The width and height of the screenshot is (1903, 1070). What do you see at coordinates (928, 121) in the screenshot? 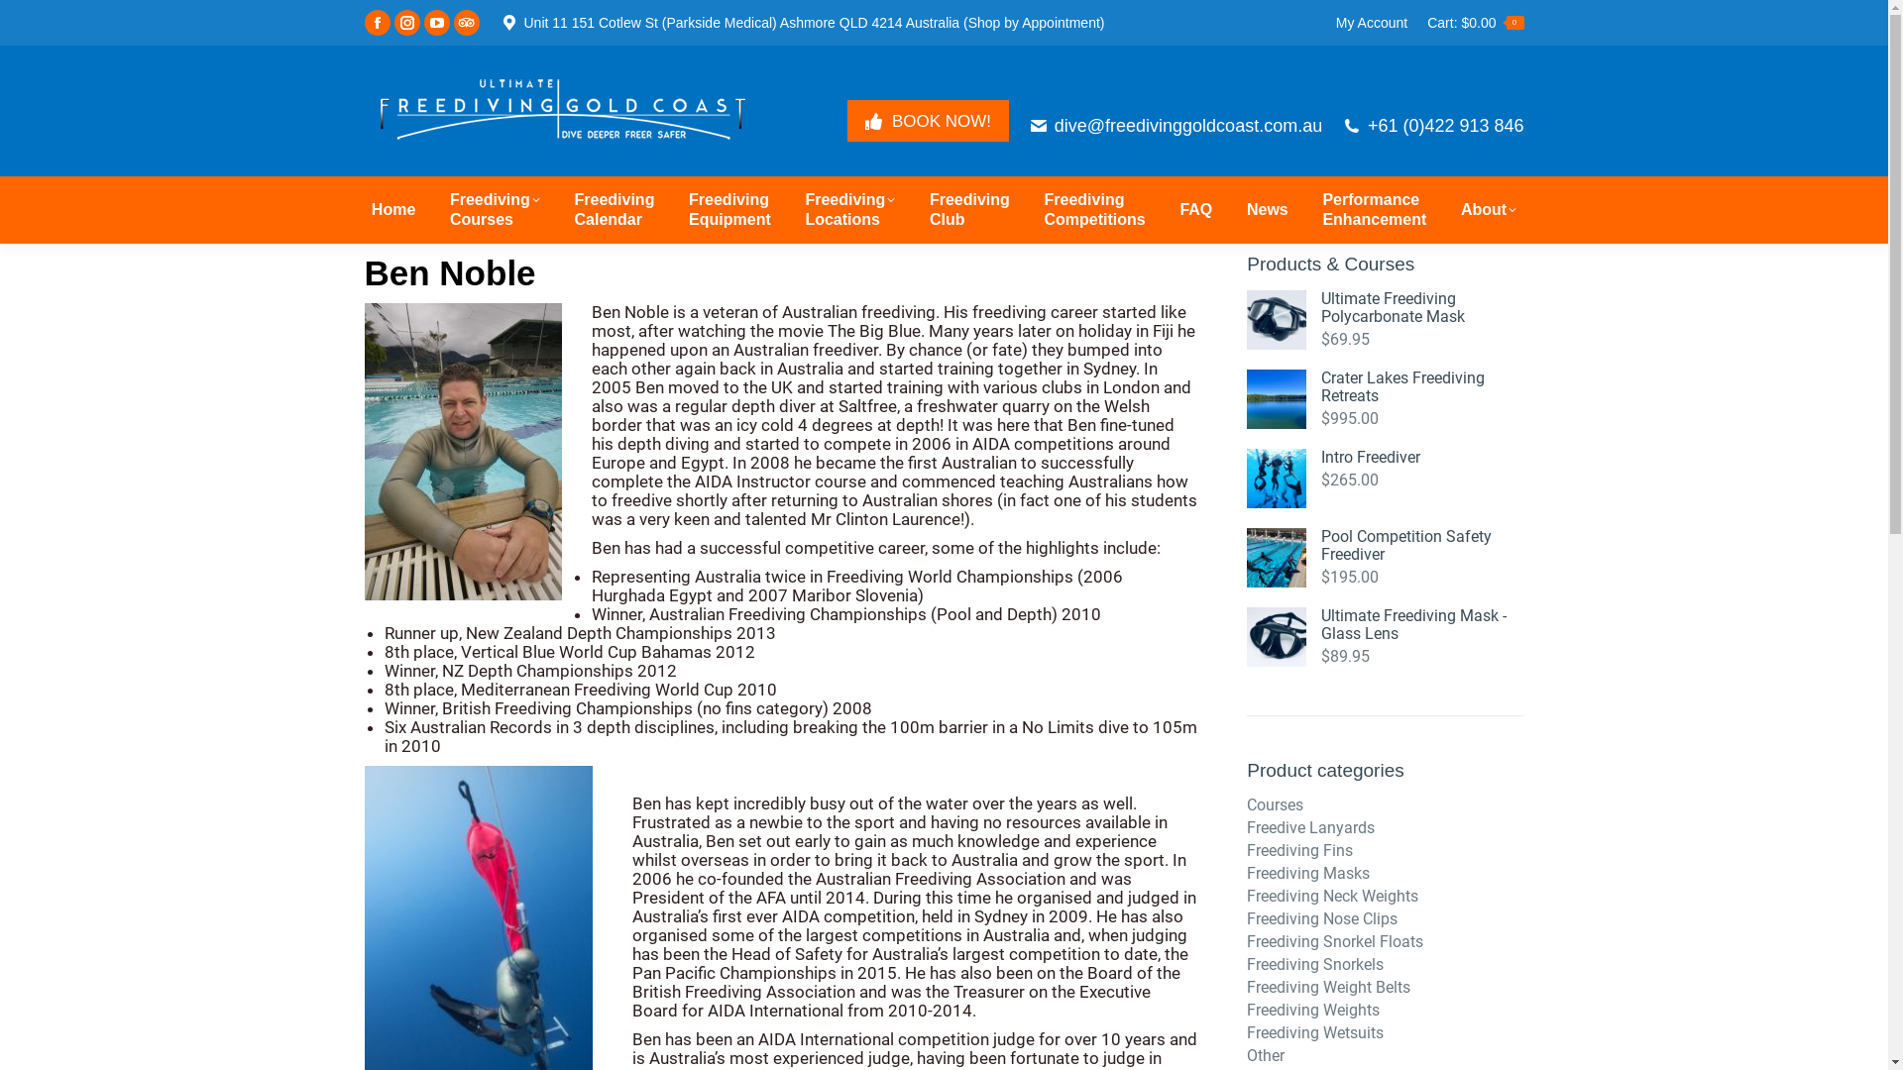
I see `BOOK NOW!` at bounding box center [928, 121].